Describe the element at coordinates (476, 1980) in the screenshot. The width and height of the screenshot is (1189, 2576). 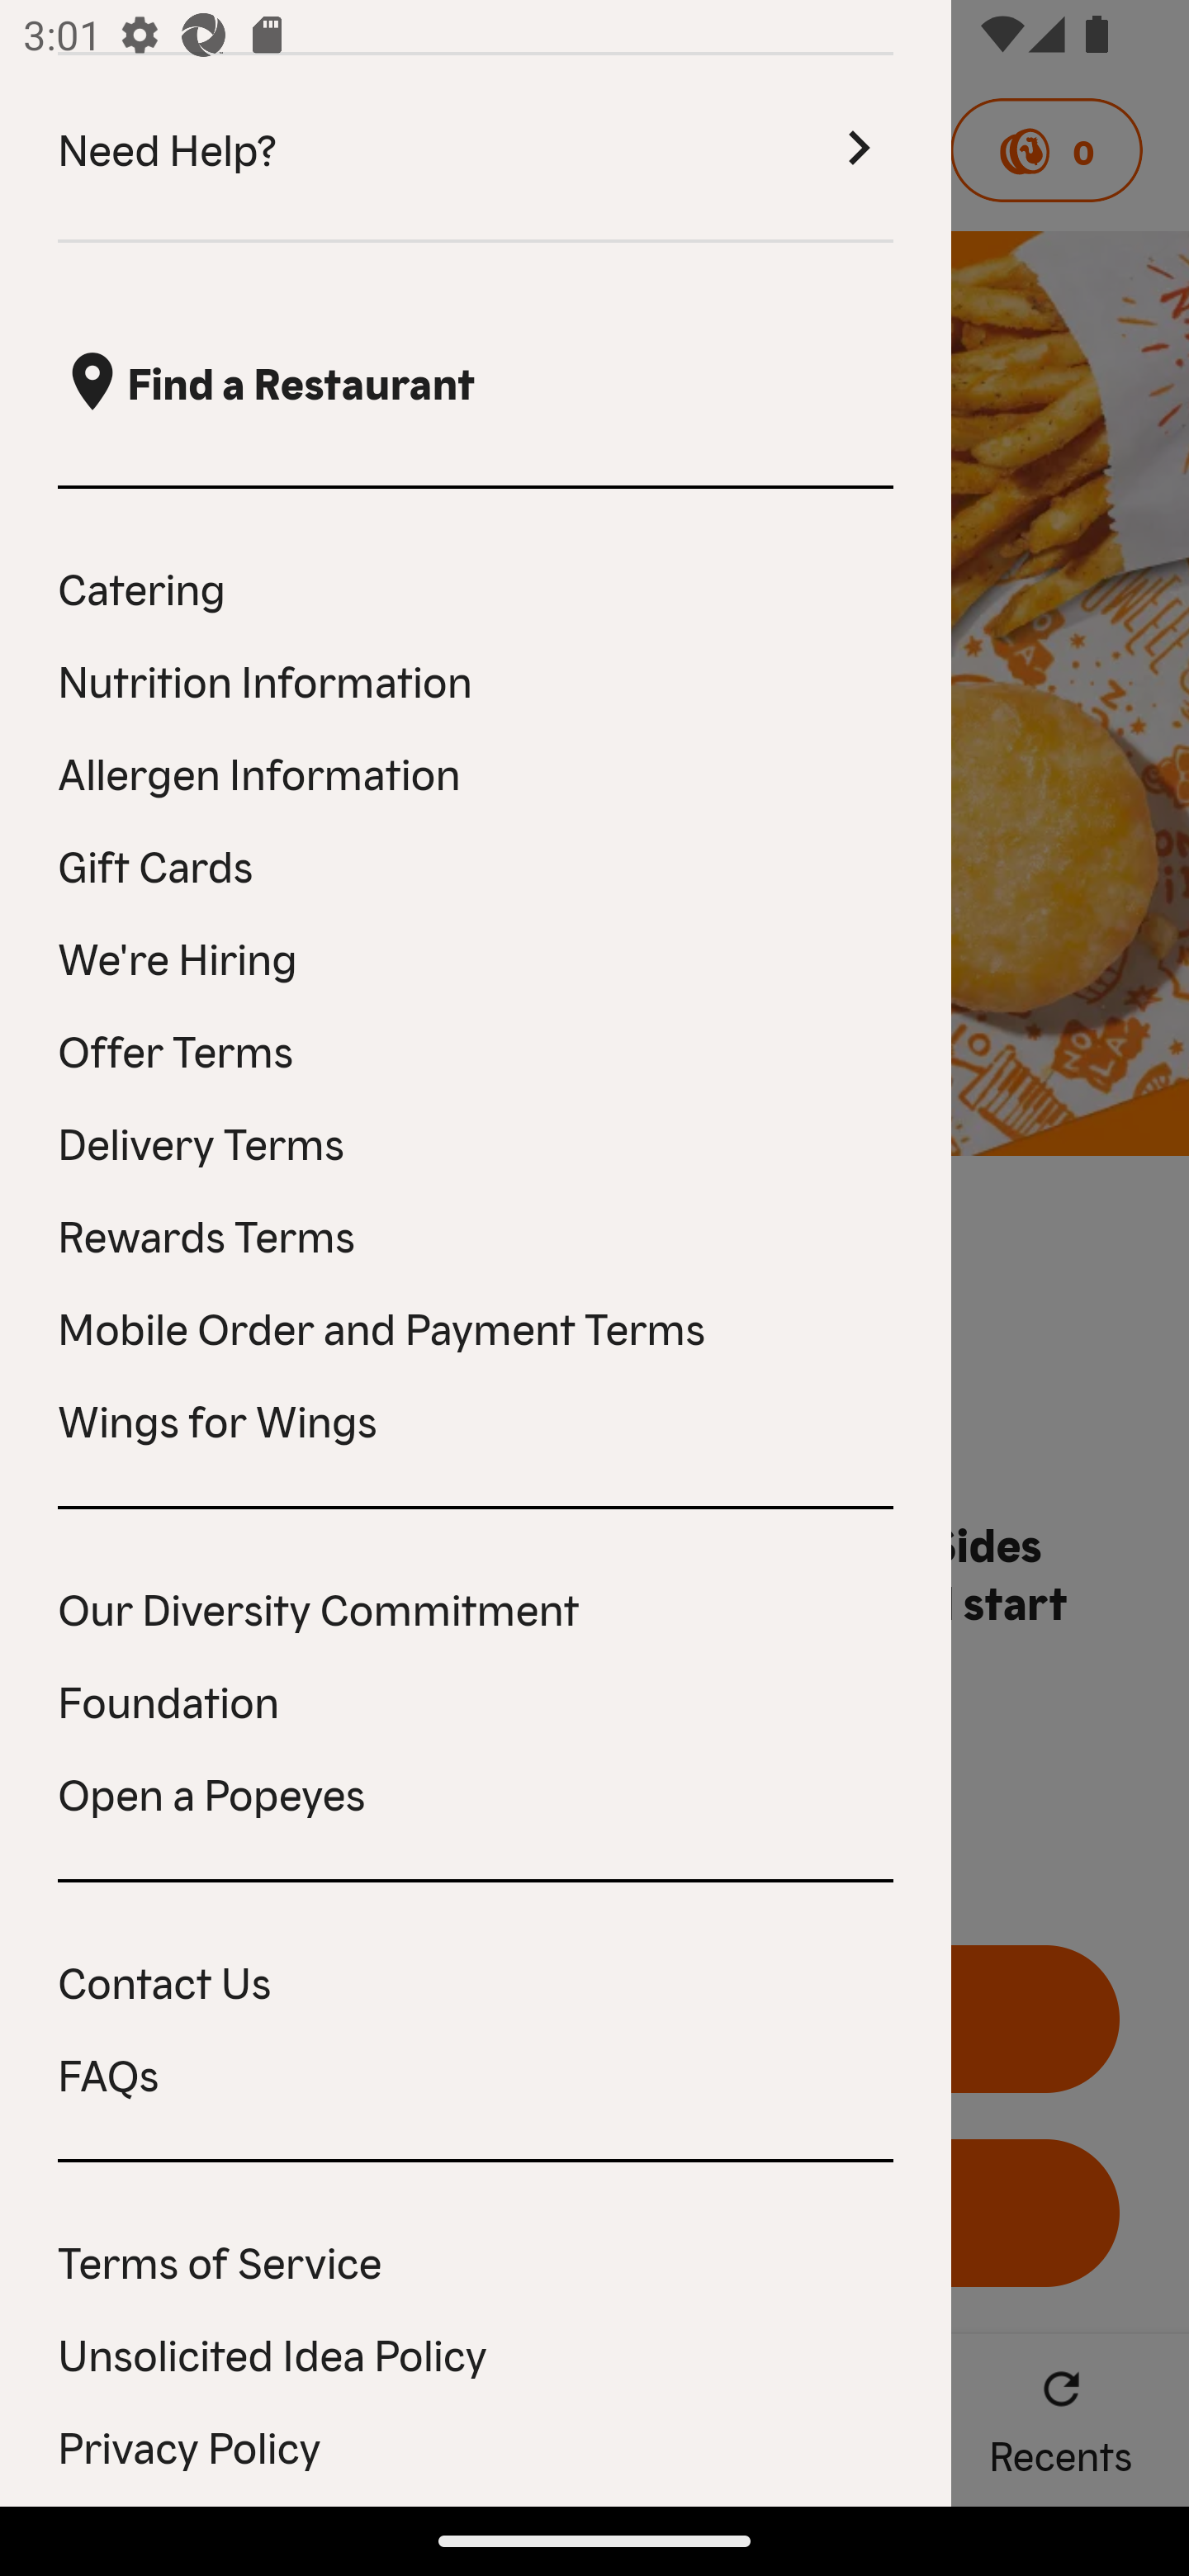
I see `Contact Us` at that location.